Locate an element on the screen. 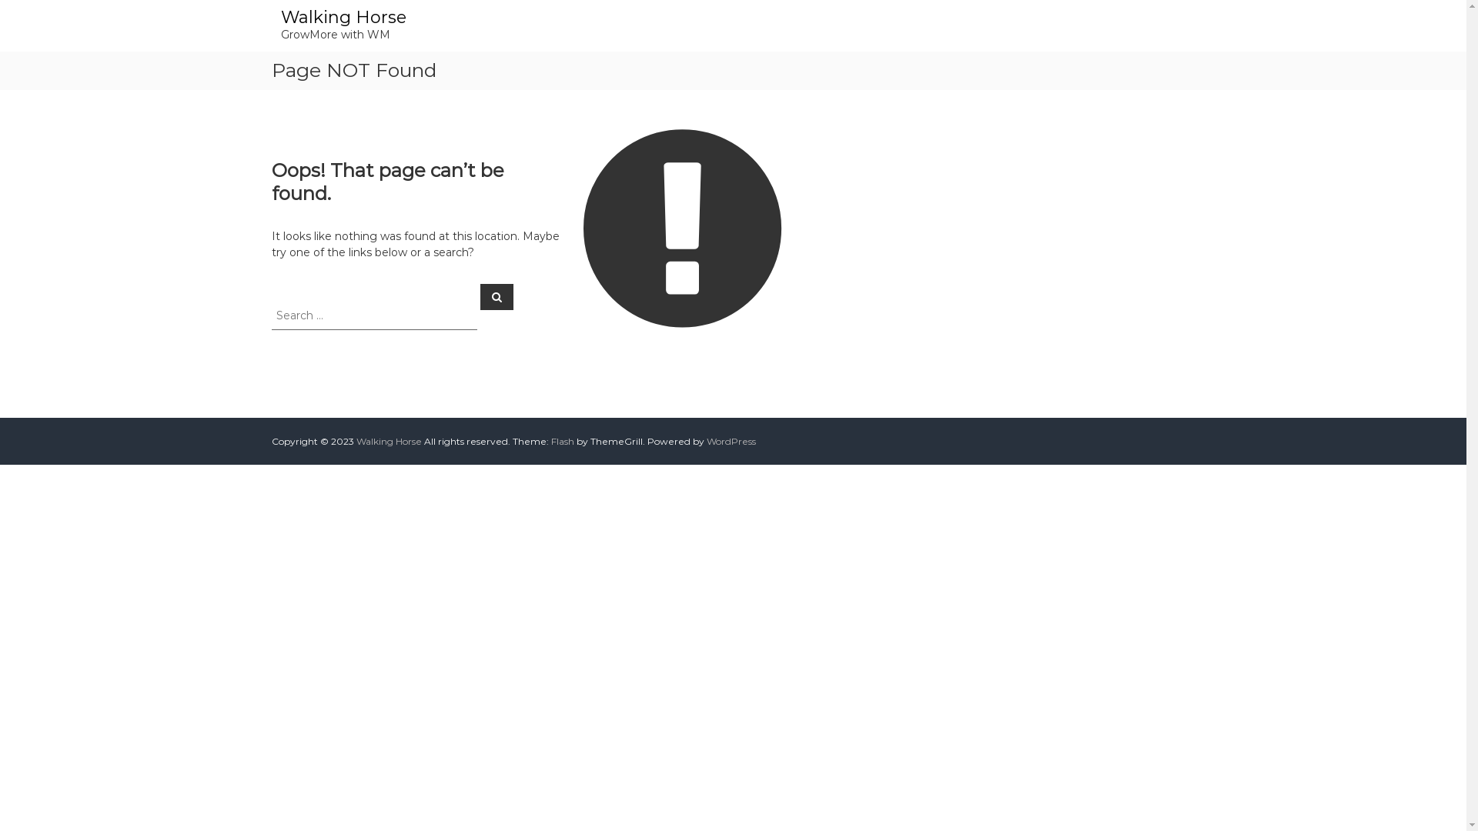 The image size is (1478, 831). Walking Horse is located at coordinates (343, 17).